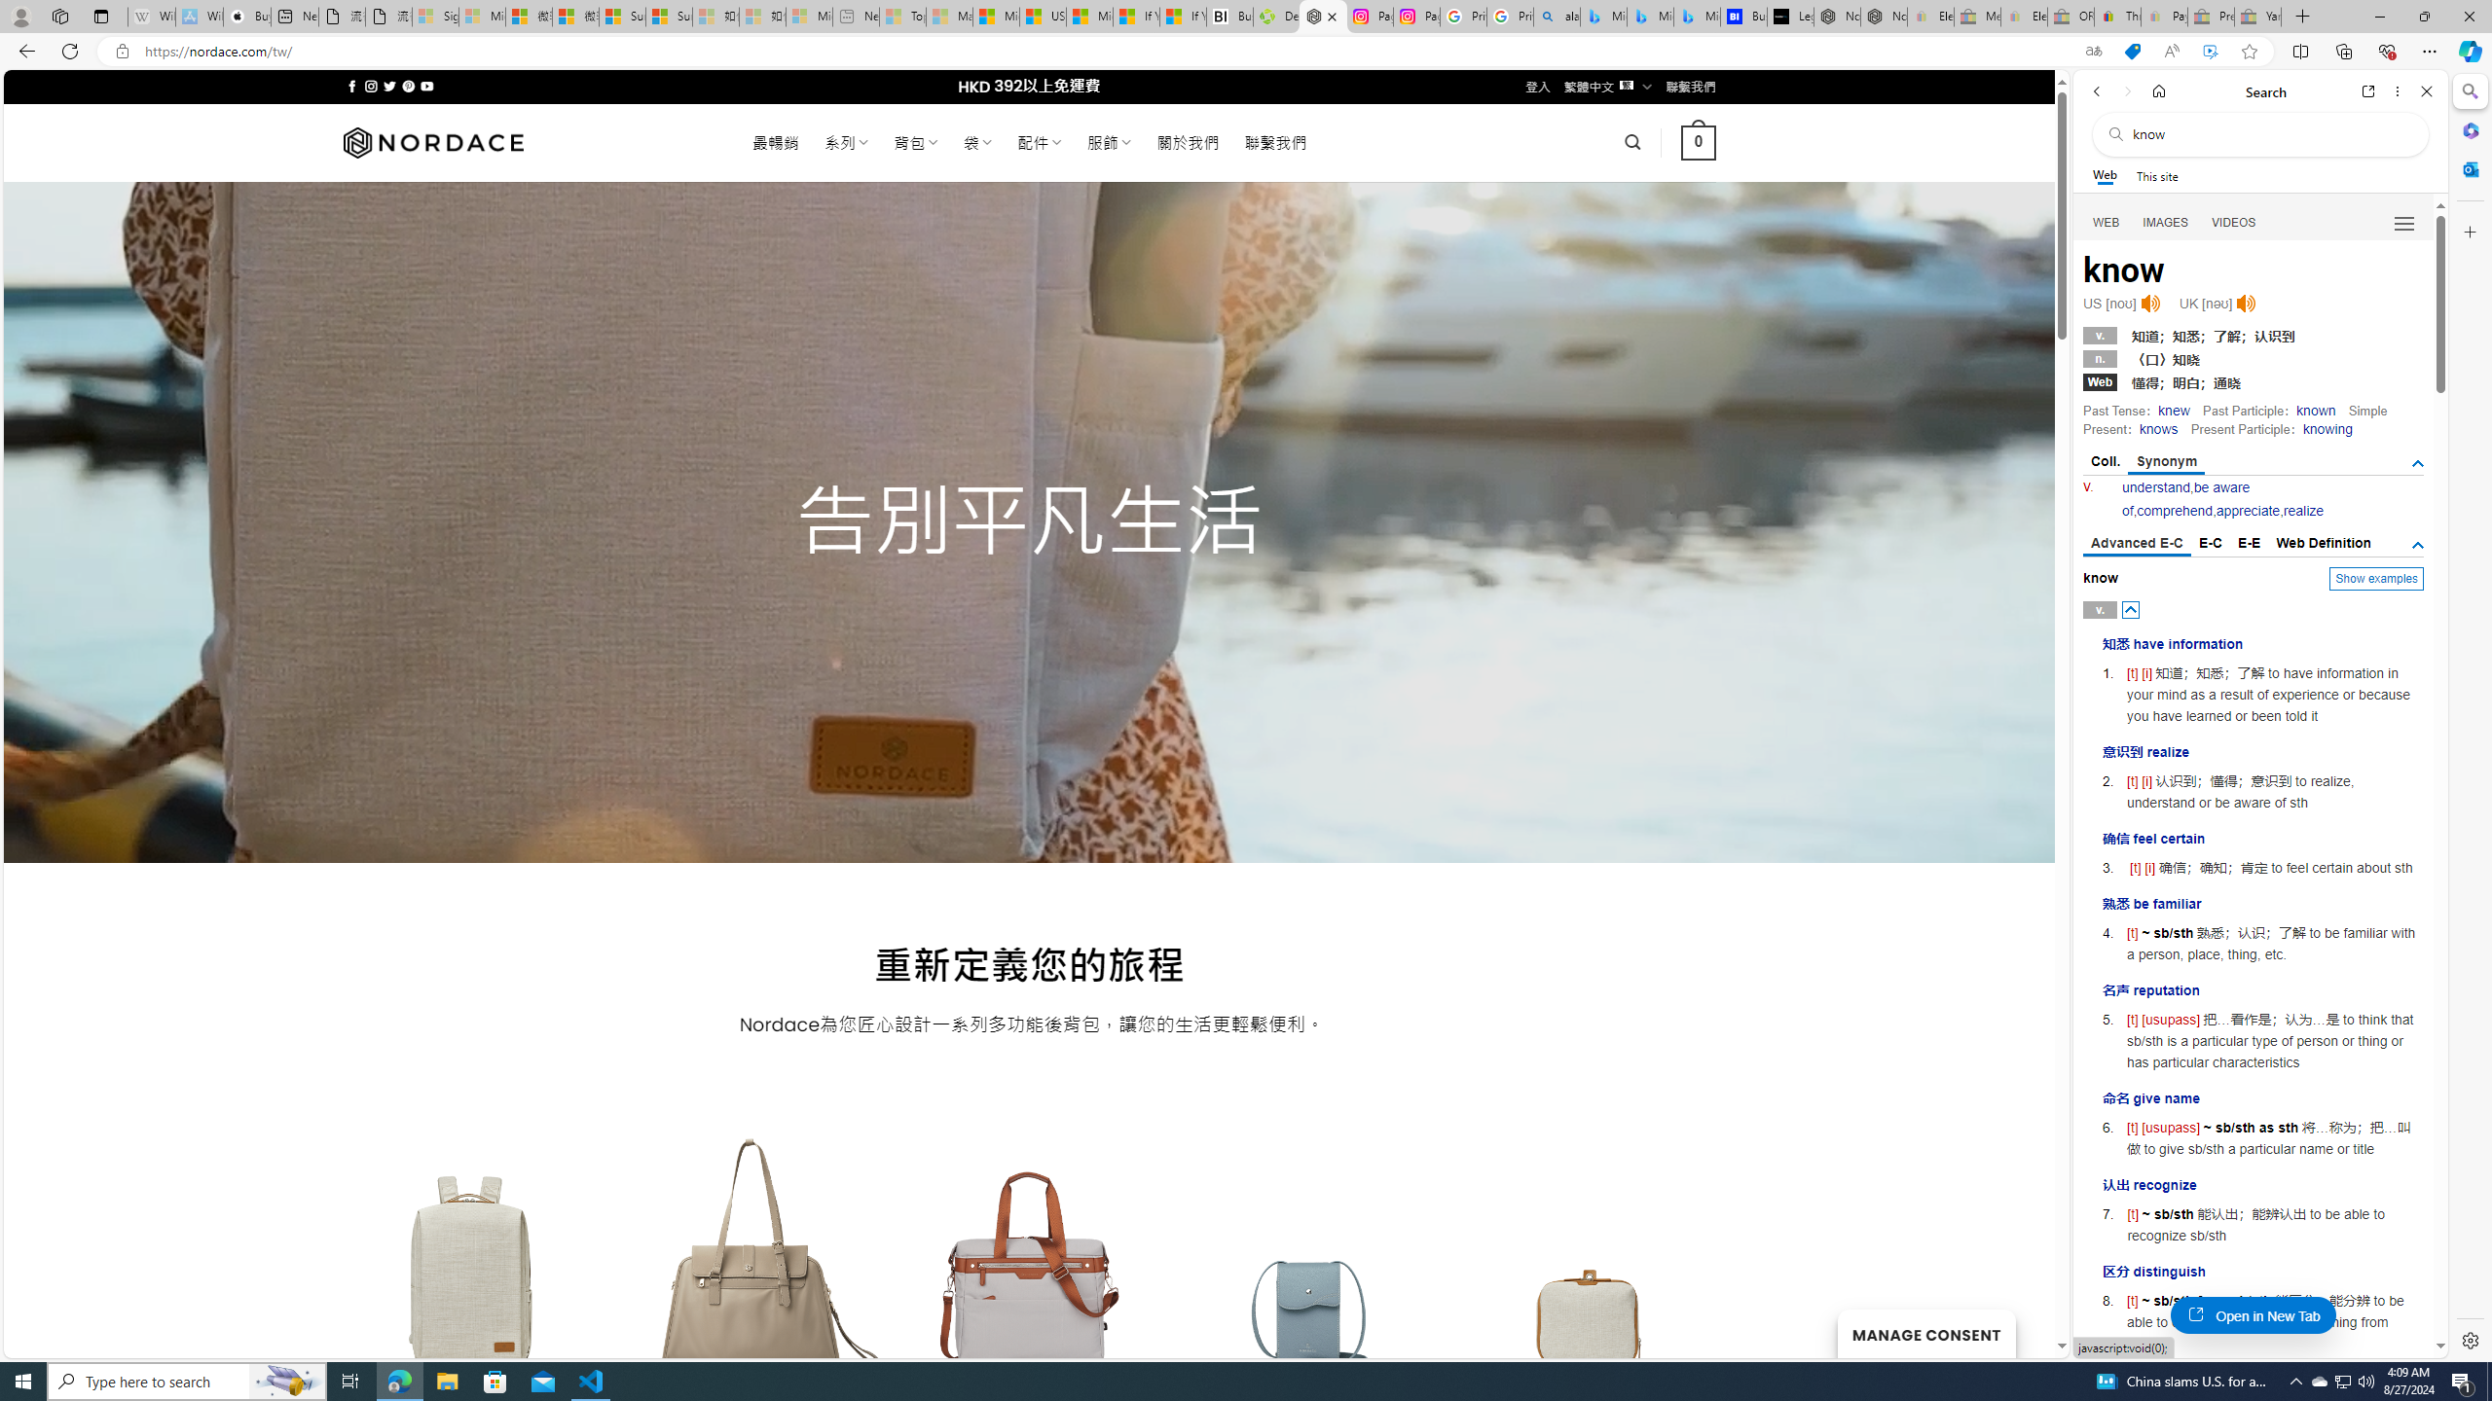 Image resolution: width=2492 pixels, height=1401 pixels. Describe the element at coordinates (2212, 17) in the screenshot. I see `Press Room - eBay Inc. - Sleeping` at that location.